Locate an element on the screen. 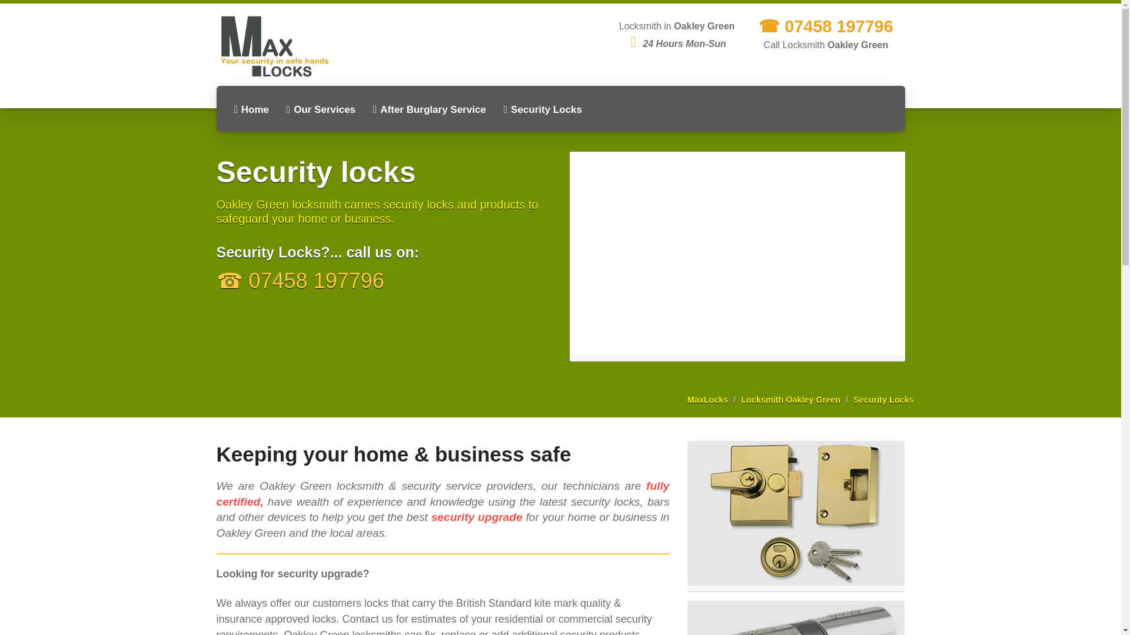 This screenshot has width=1130, height=635. MaxLocks is located at coordinates (707, 399).